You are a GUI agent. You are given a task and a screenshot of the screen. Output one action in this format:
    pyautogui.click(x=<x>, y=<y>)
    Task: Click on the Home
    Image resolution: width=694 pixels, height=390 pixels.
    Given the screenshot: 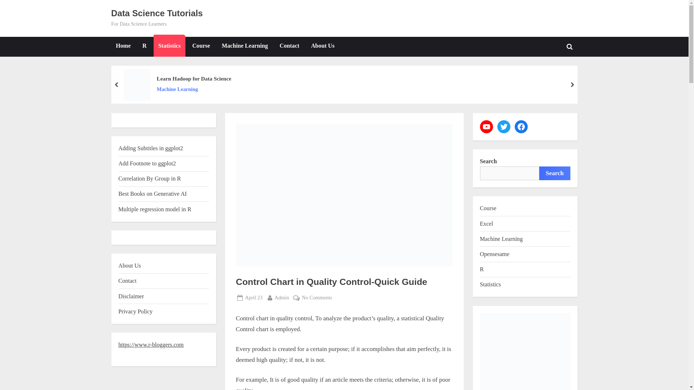 What is the action you would take?
    pyautogui.click(x=123, y=46)
    